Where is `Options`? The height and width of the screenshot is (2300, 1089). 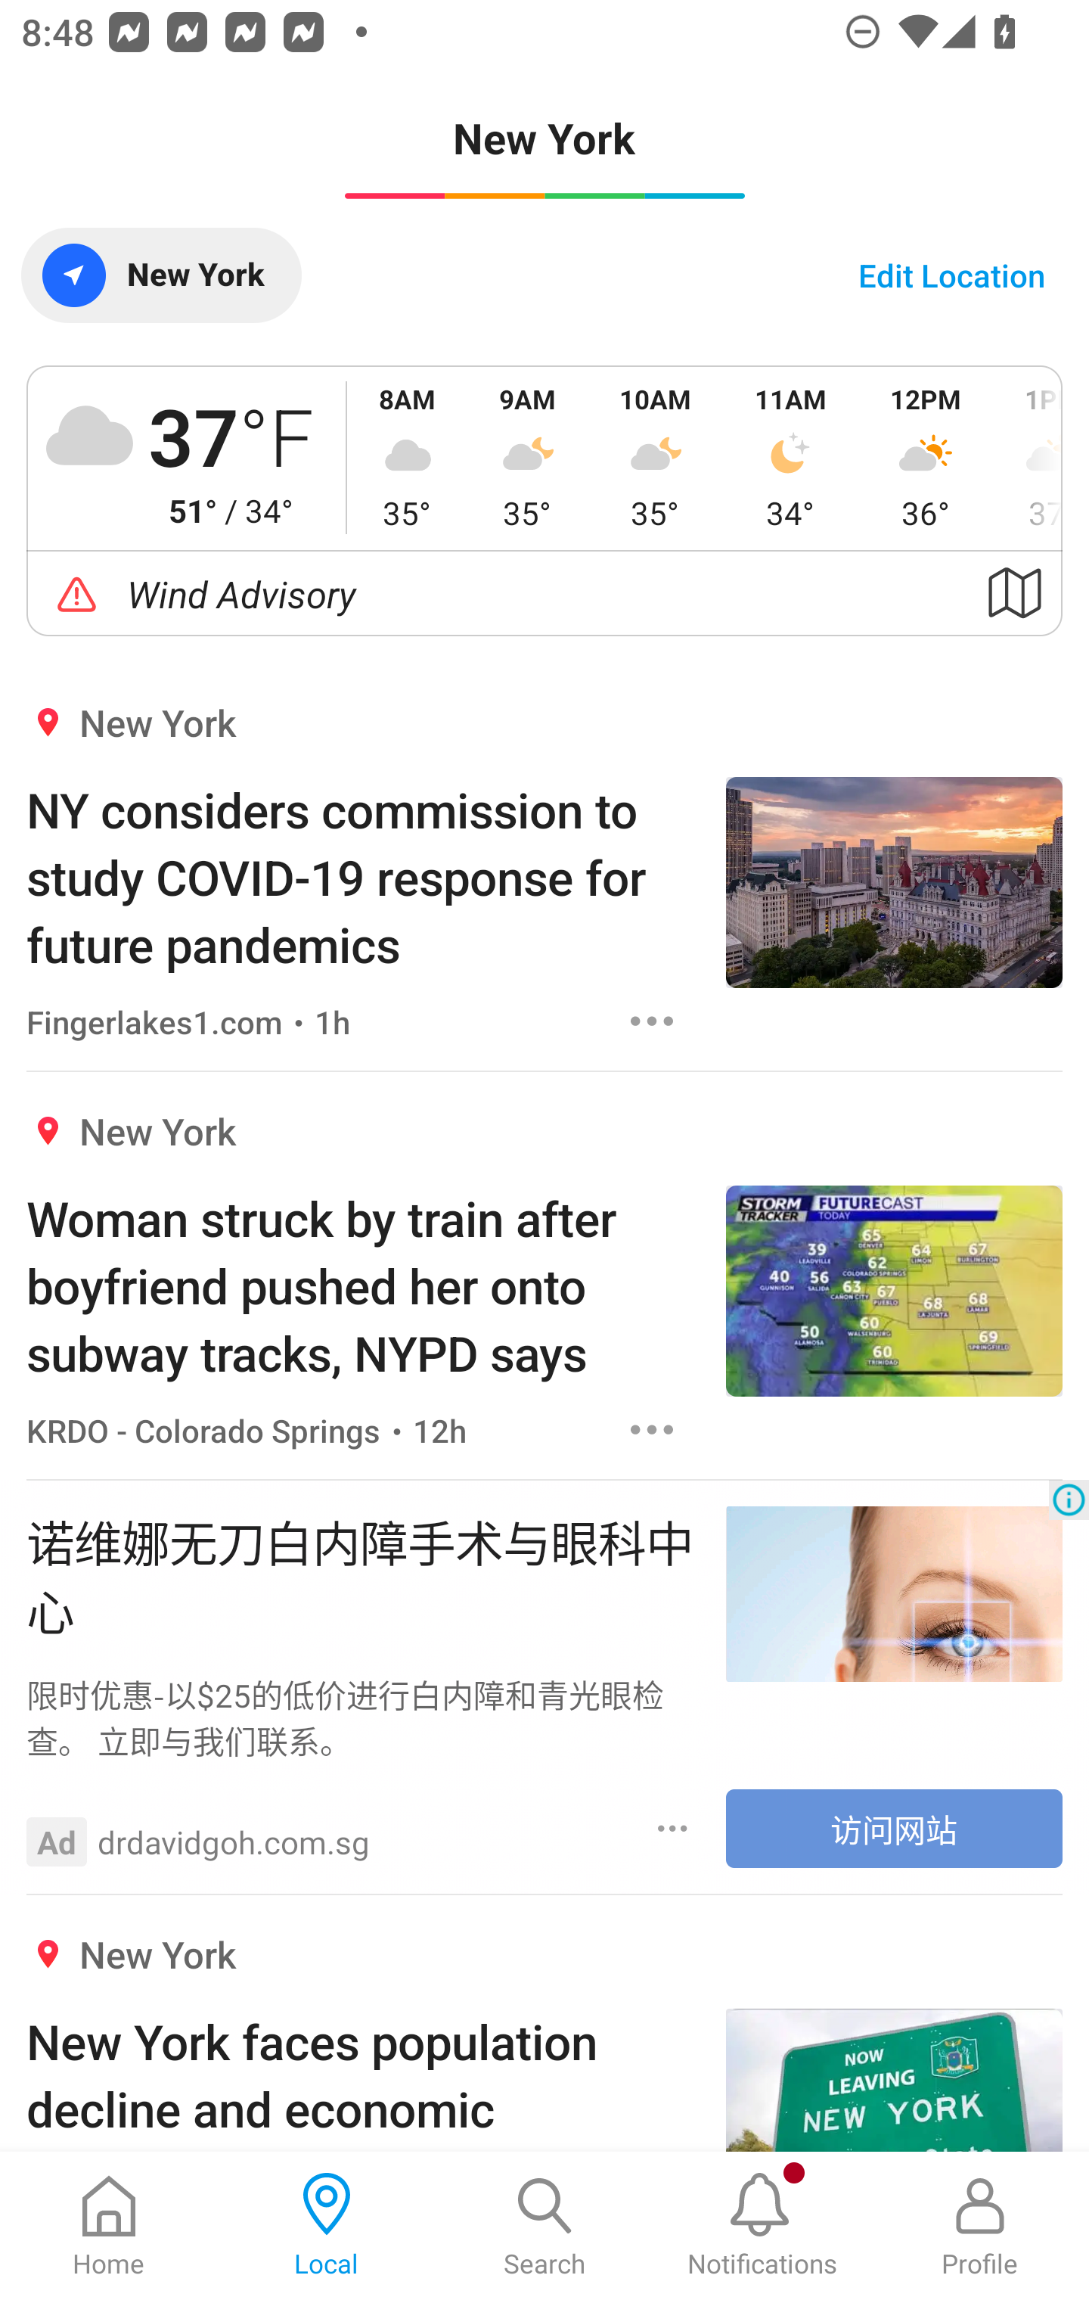 Options is located at coordinates (673, 1829).